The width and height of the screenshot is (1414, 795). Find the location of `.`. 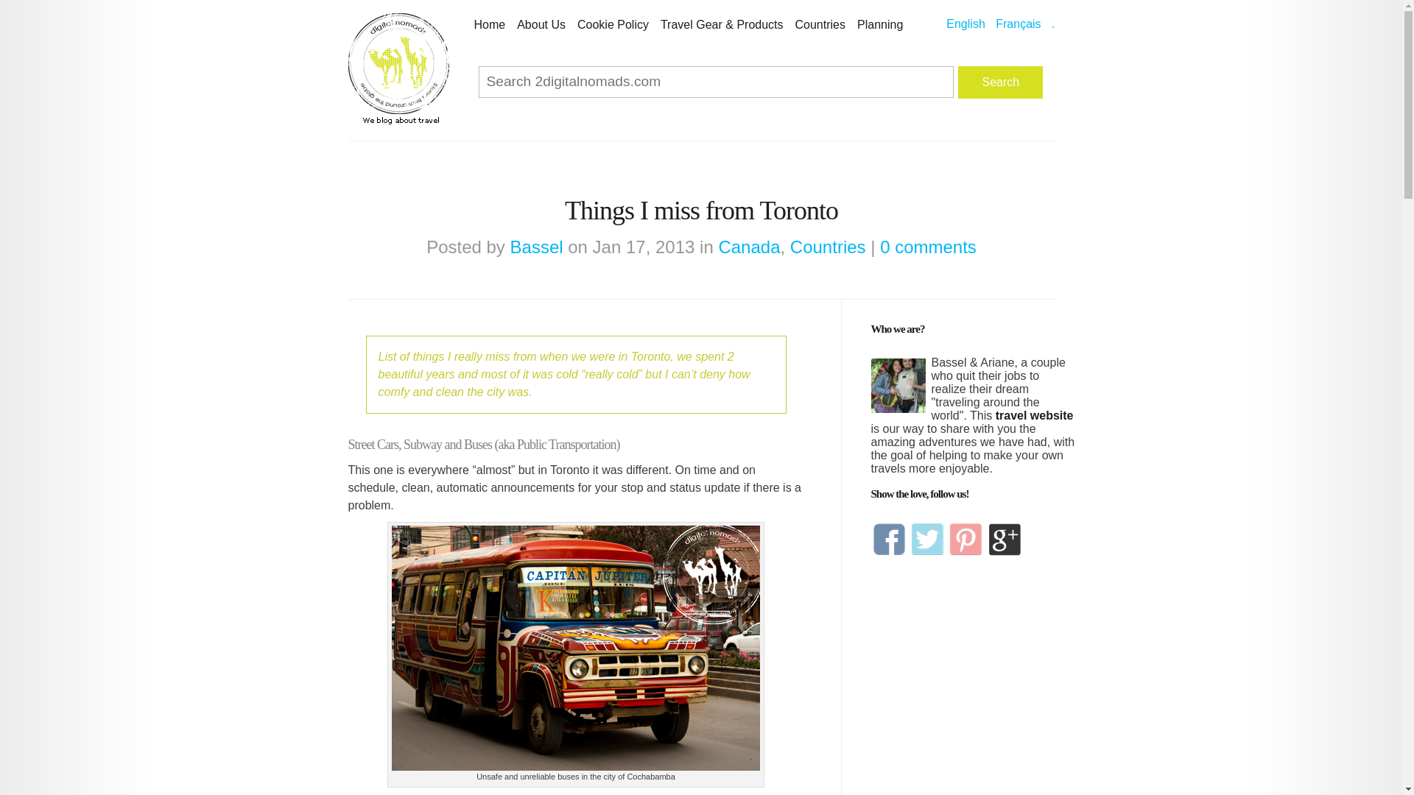

. is located at coordinates (1053, 24).